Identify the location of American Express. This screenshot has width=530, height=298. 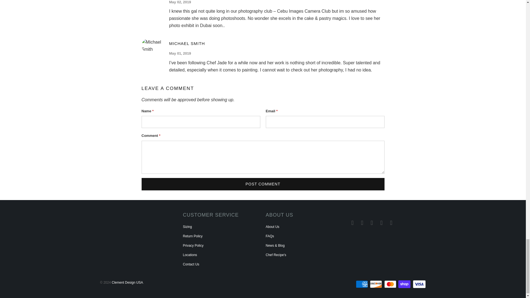
(362, 284).